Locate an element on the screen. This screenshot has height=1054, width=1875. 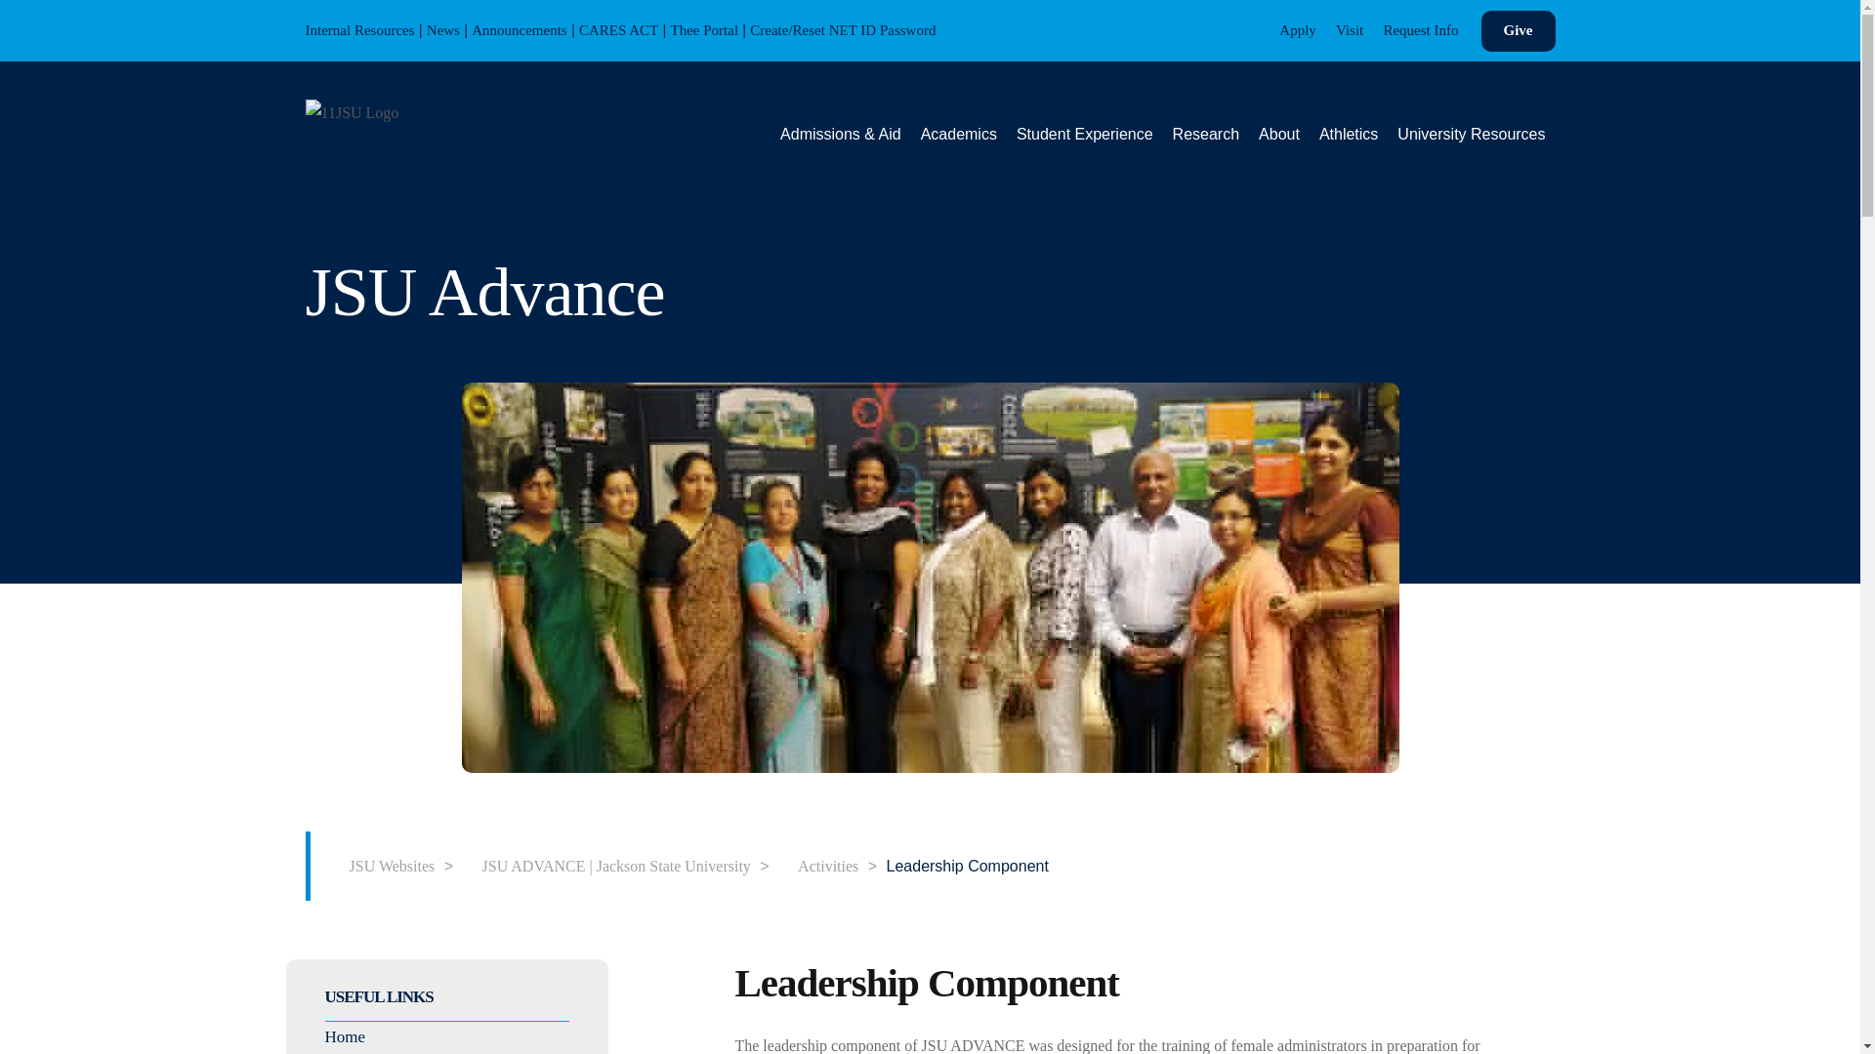
Go to JSU Websites. is located at coordinates (382, 865).